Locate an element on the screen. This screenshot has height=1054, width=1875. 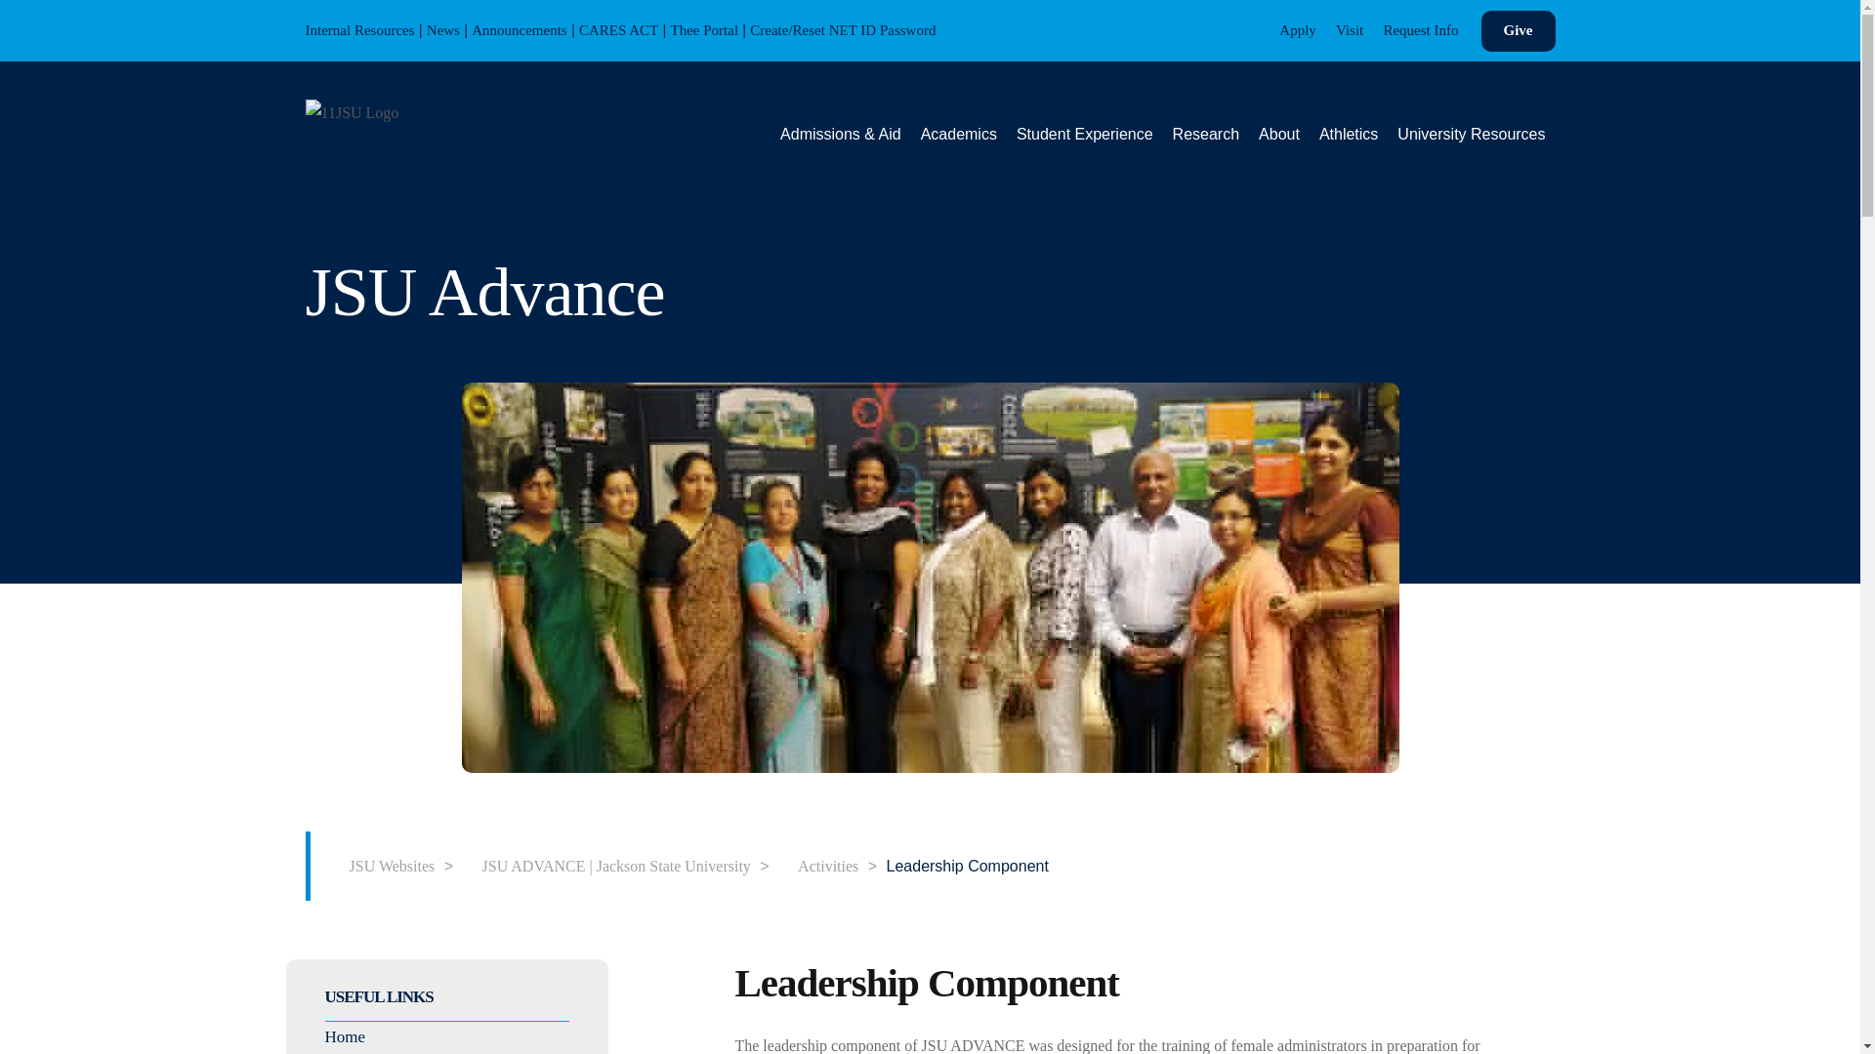
Go to JSU Websites. is located at coordinates (382, 865).